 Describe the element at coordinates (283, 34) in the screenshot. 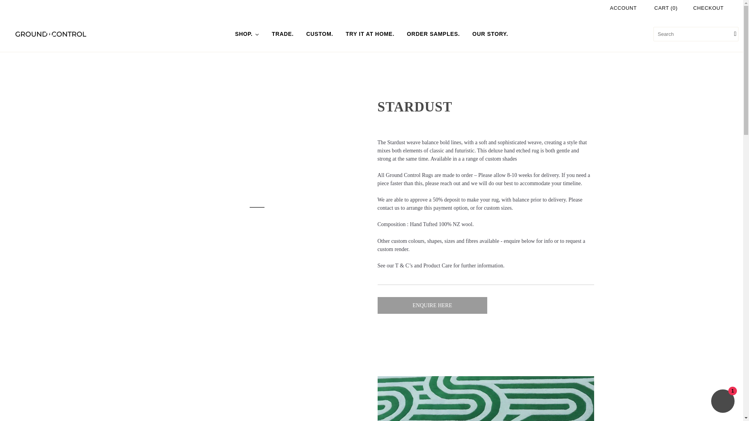

I see `TRADE.` at that location.